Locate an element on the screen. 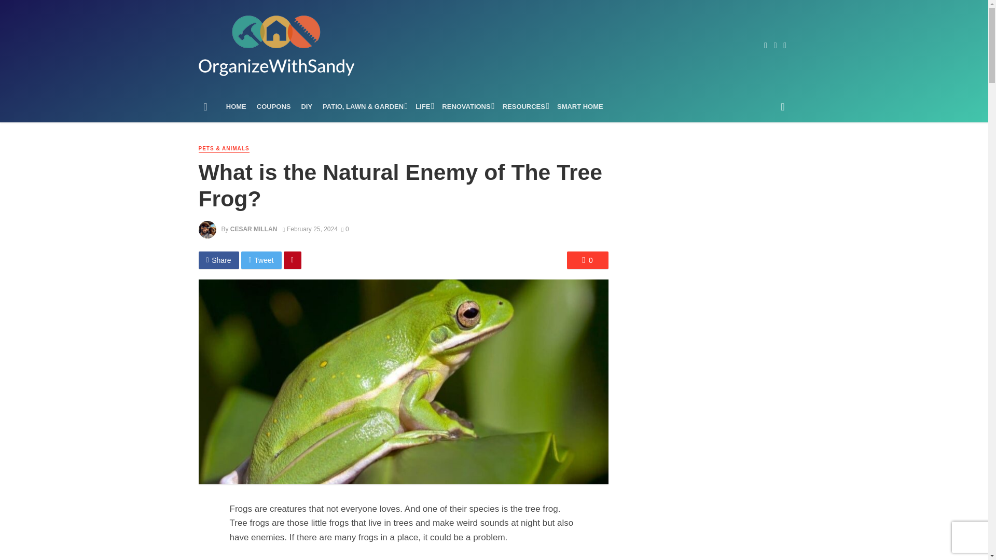 Image resolution: width=996 pixels, height=560 pixels. February 25, 2024 at 9:50 am is located at coordinates (310, 229).